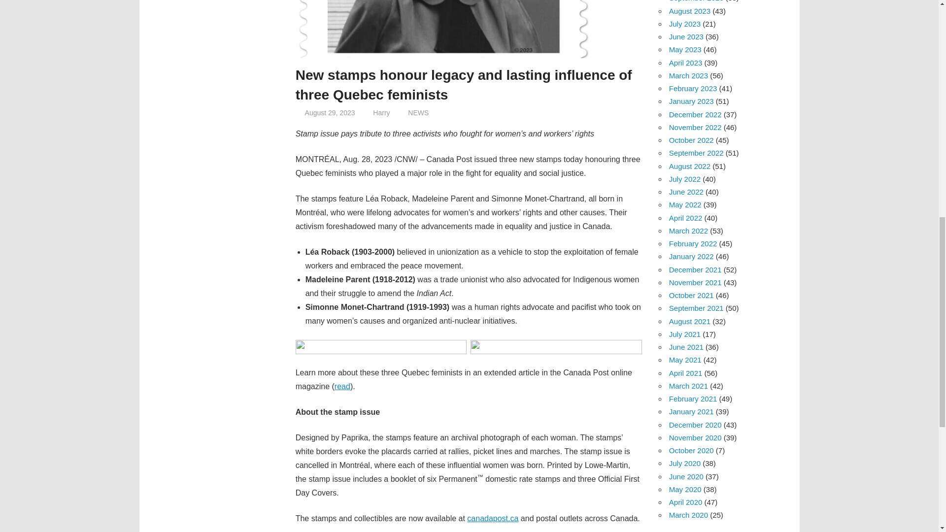  Describe the element at coordinates (685, 49) in the screenshot. I see `May 2023` at that location.